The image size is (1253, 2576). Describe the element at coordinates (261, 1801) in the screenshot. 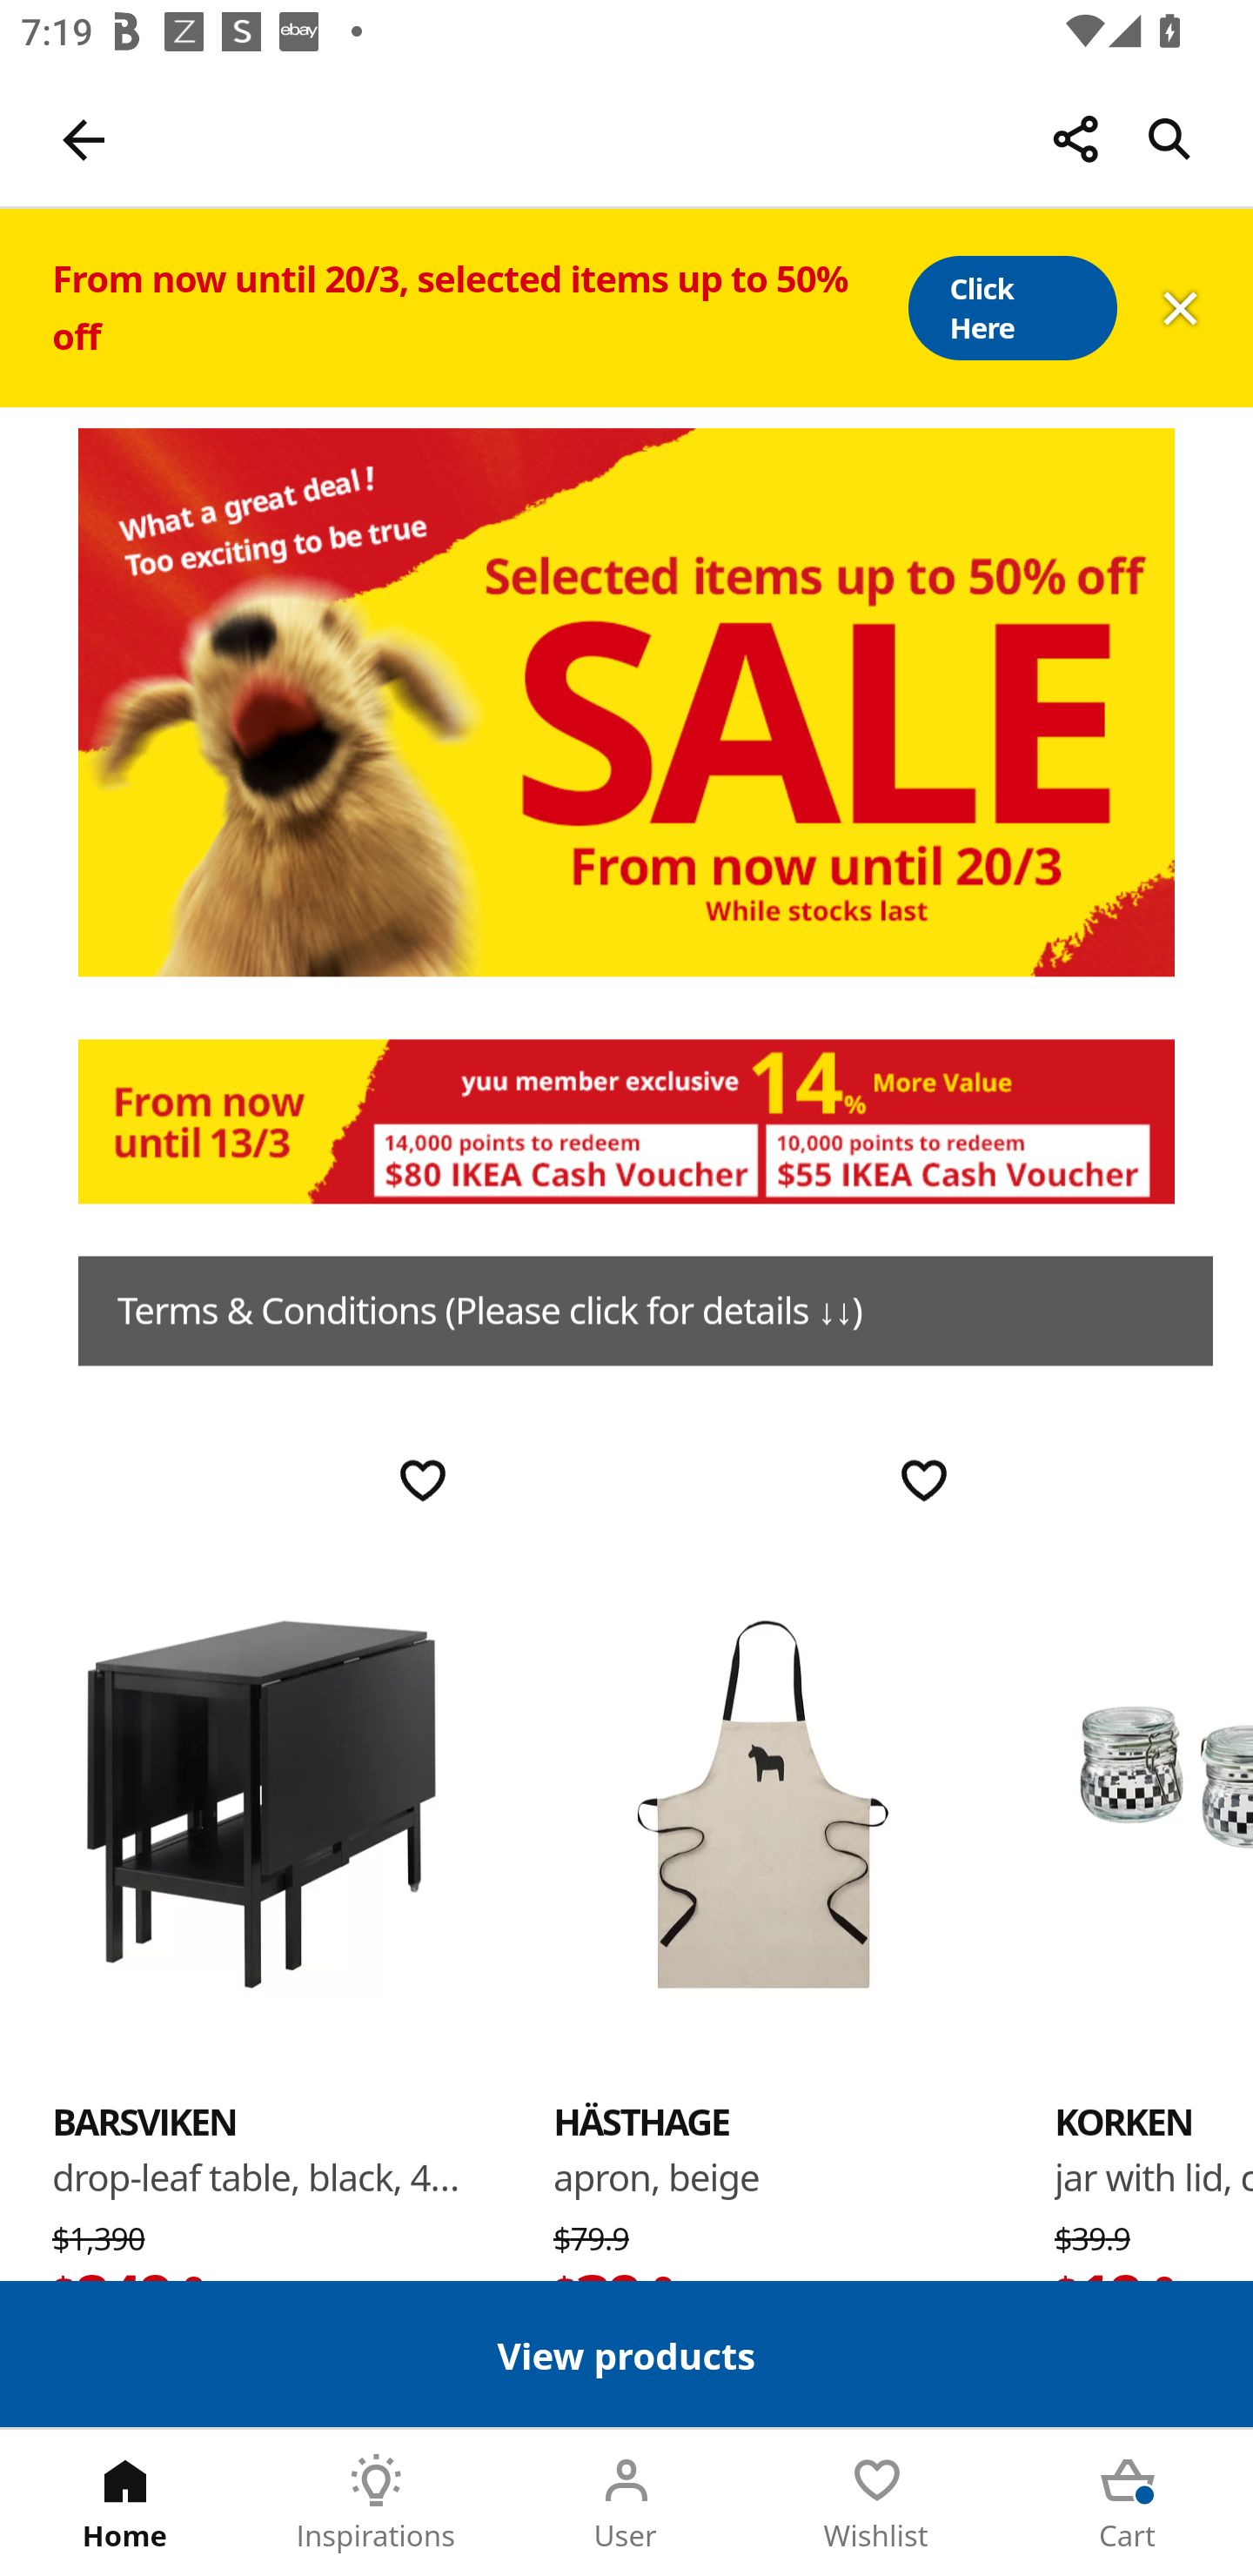

I see `BARSVIKEN` at that location.